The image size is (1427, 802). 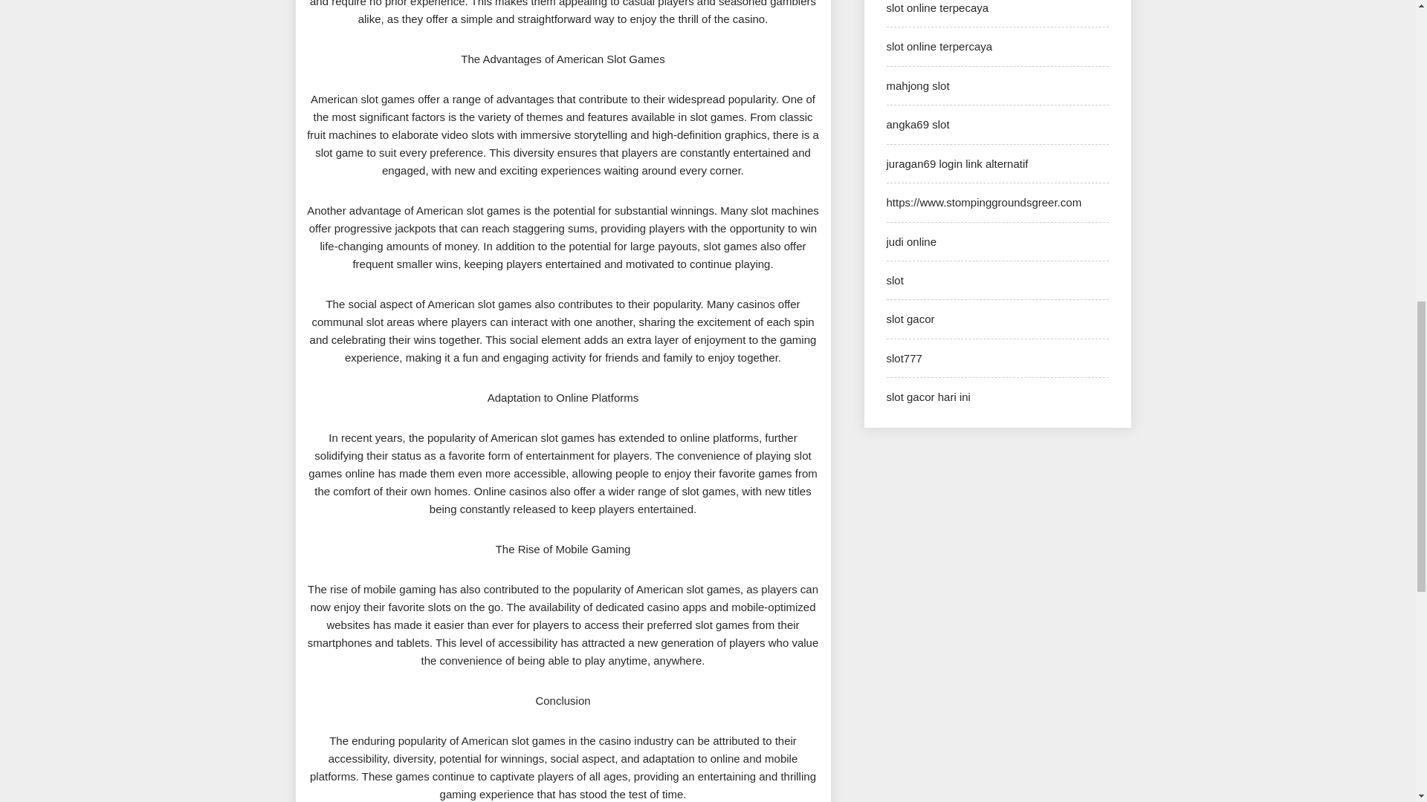 I want to click on slot gacor, so click(x=910, y=319).